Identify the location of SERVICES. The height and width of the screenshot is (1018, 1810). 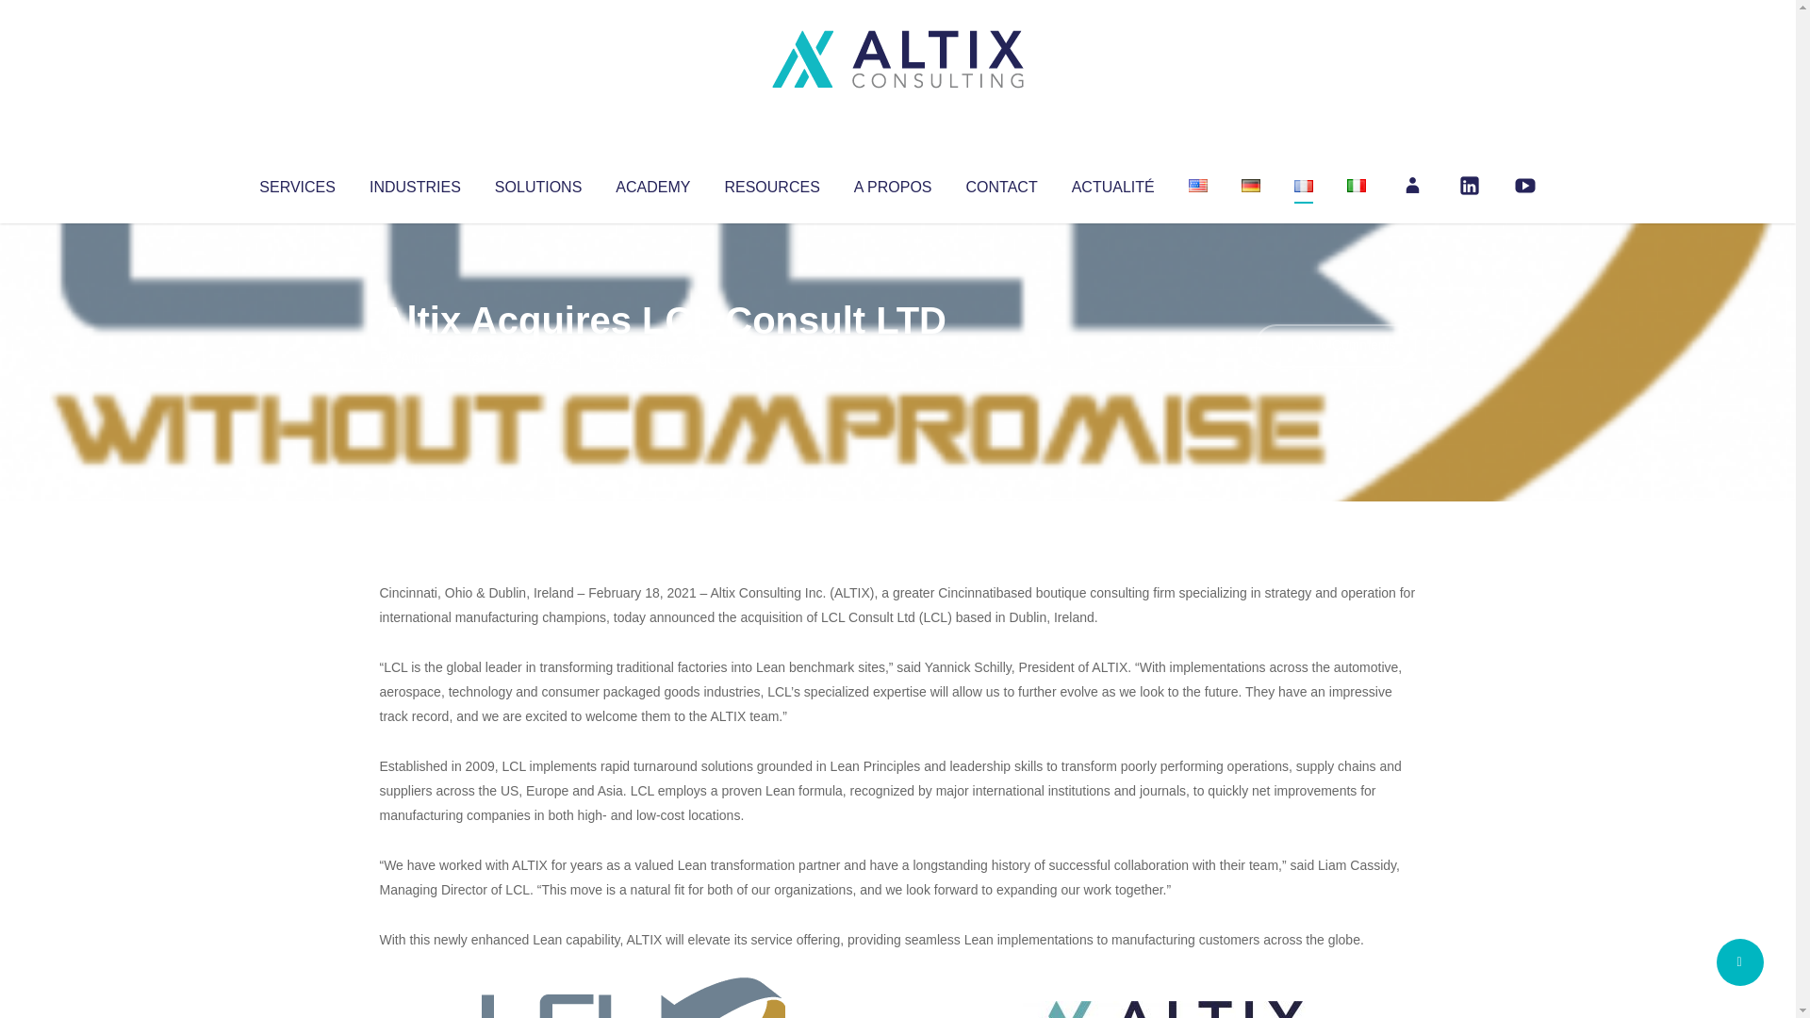
(296, 183).